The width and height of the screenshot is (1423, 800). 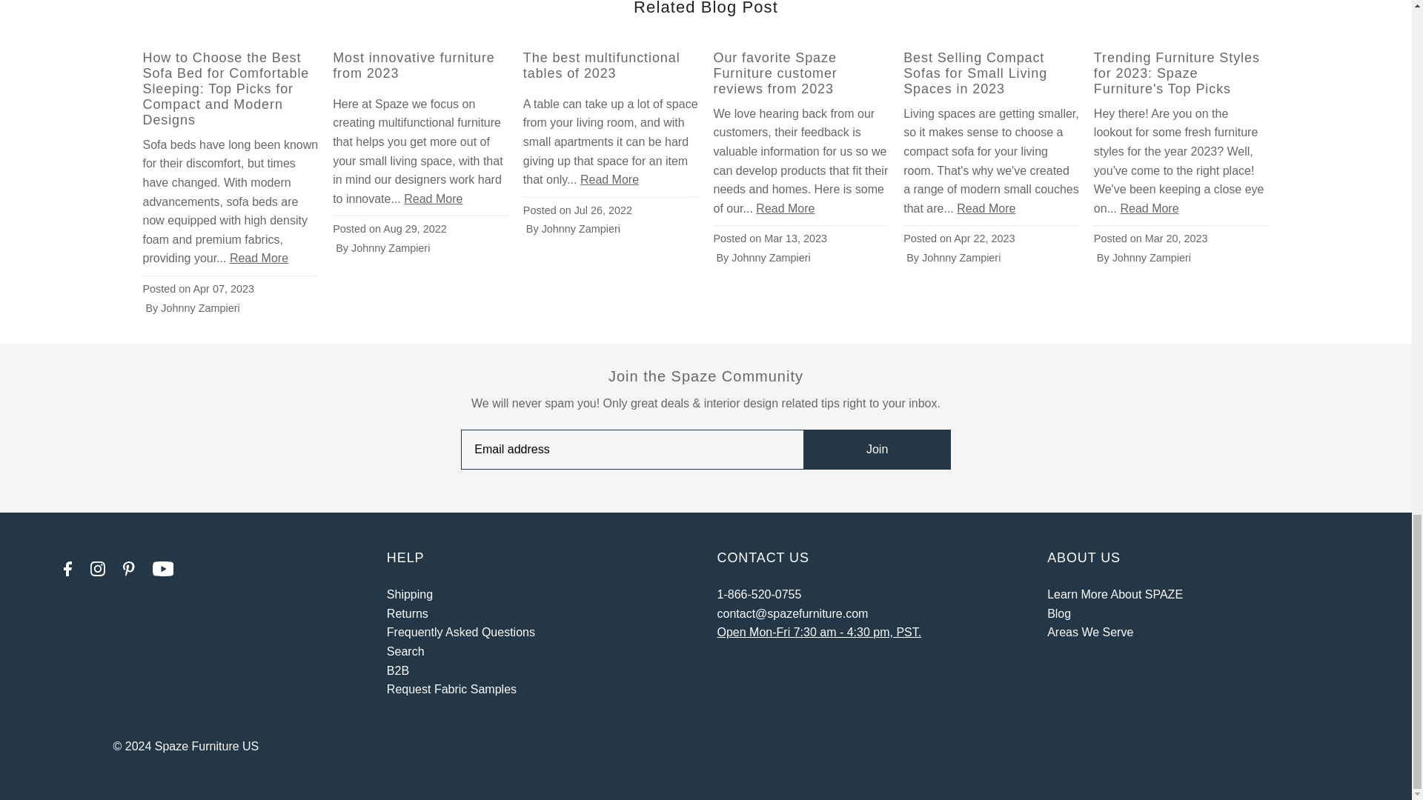 I want to click on tel:1-866-520-0755, so click(x=759, y=594).